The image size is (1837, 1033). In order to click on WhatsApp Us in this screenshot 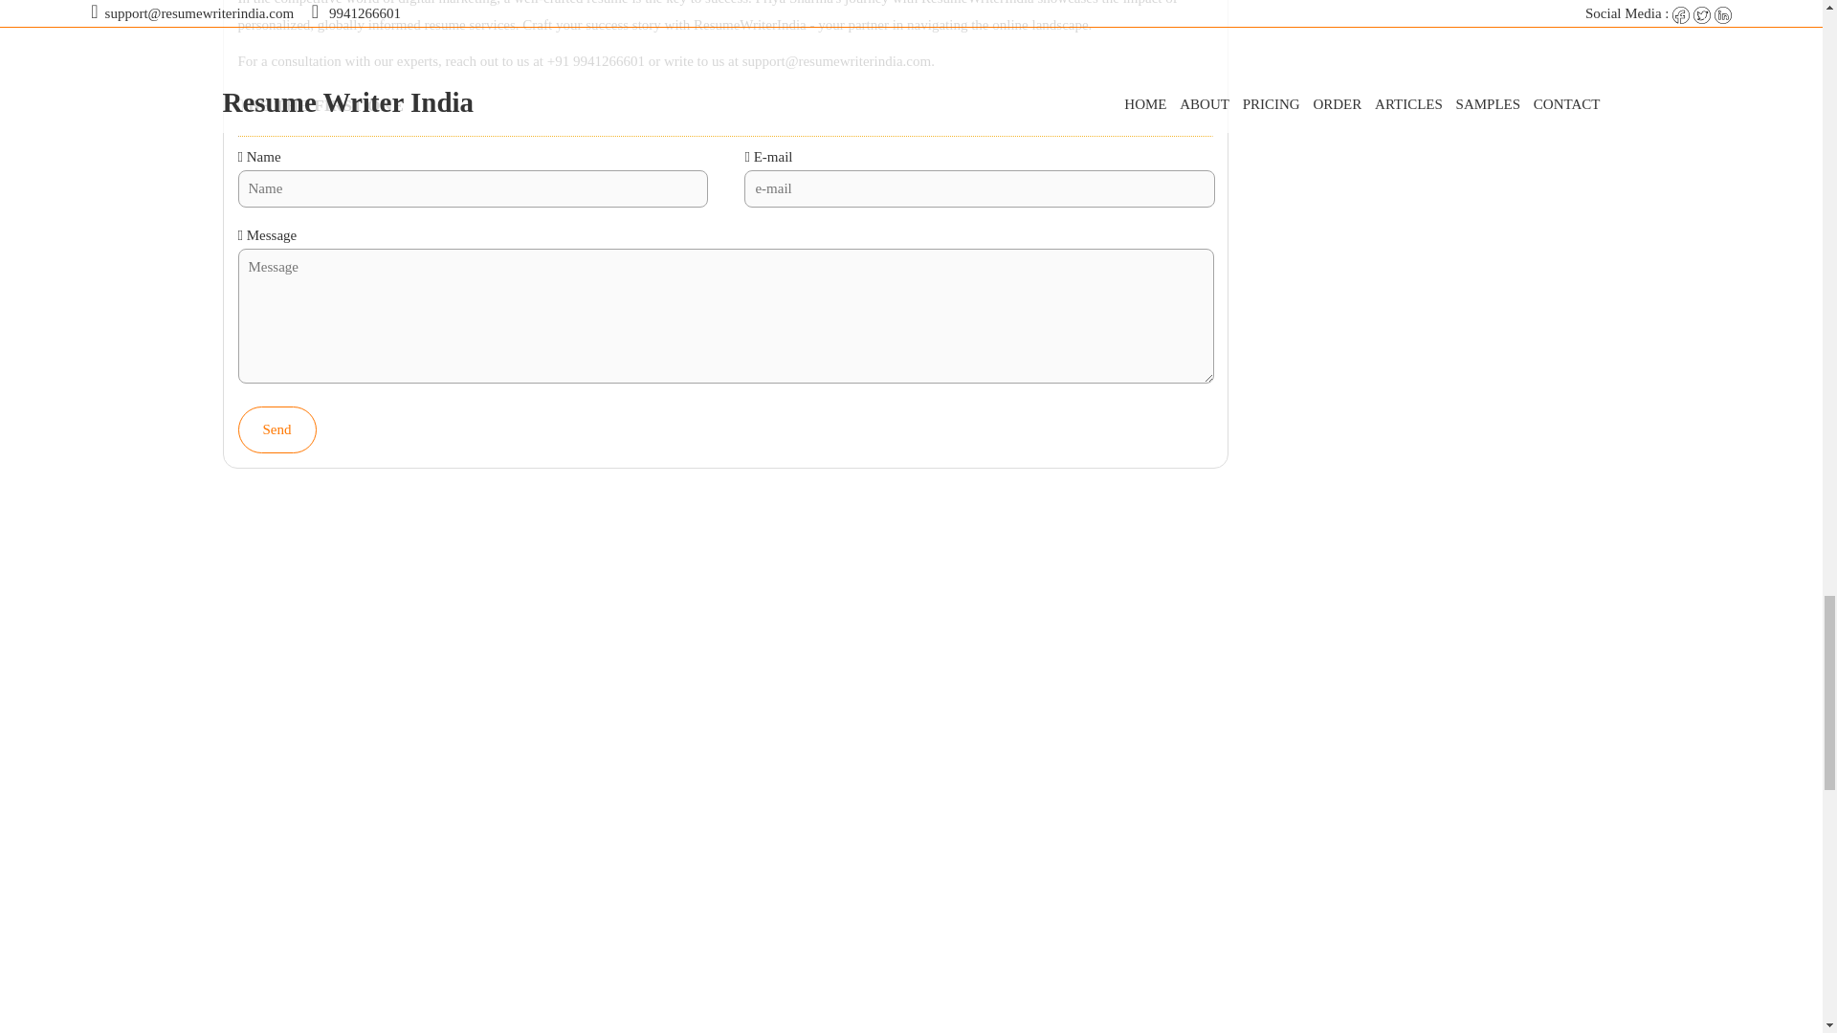, I will do `click(752, 901)`.